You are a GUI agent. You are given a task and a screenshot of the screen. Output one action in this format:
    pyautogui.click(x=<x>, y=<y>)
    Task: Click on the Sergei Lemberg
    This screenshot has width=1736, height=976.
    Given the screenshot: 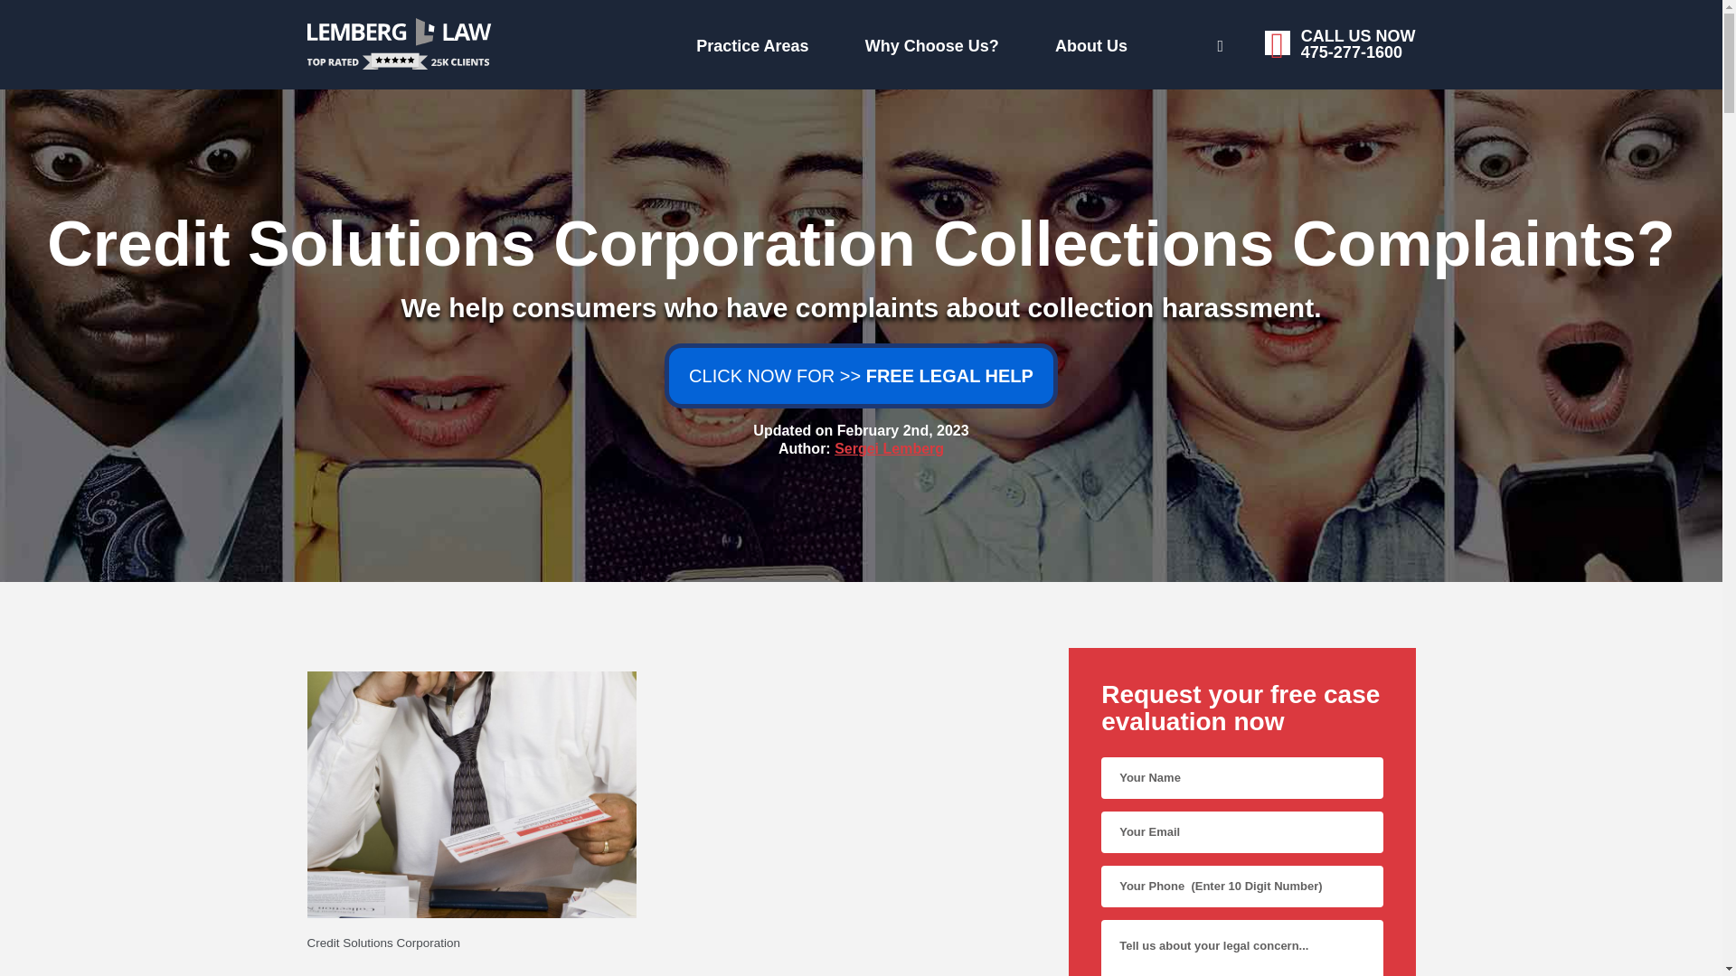 What is the action you would take?
    pyautogui.click(x=1156, y=42)
    